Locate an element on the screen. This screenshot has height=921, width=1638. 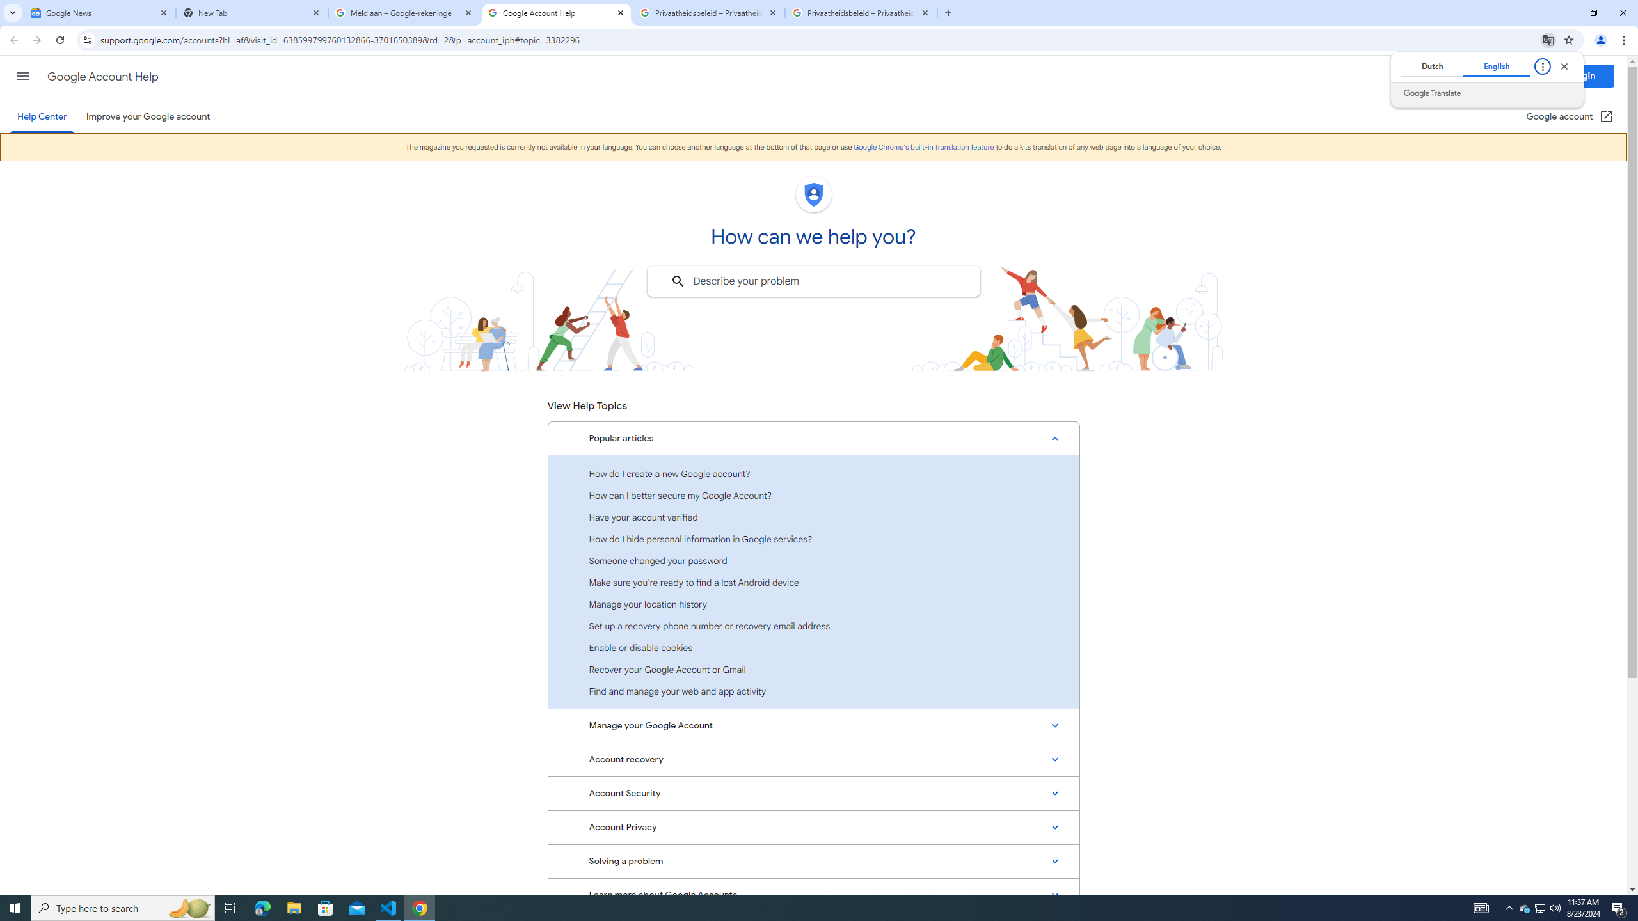
Action Center, 2 new notifications is located at coordinates (1619, 908).